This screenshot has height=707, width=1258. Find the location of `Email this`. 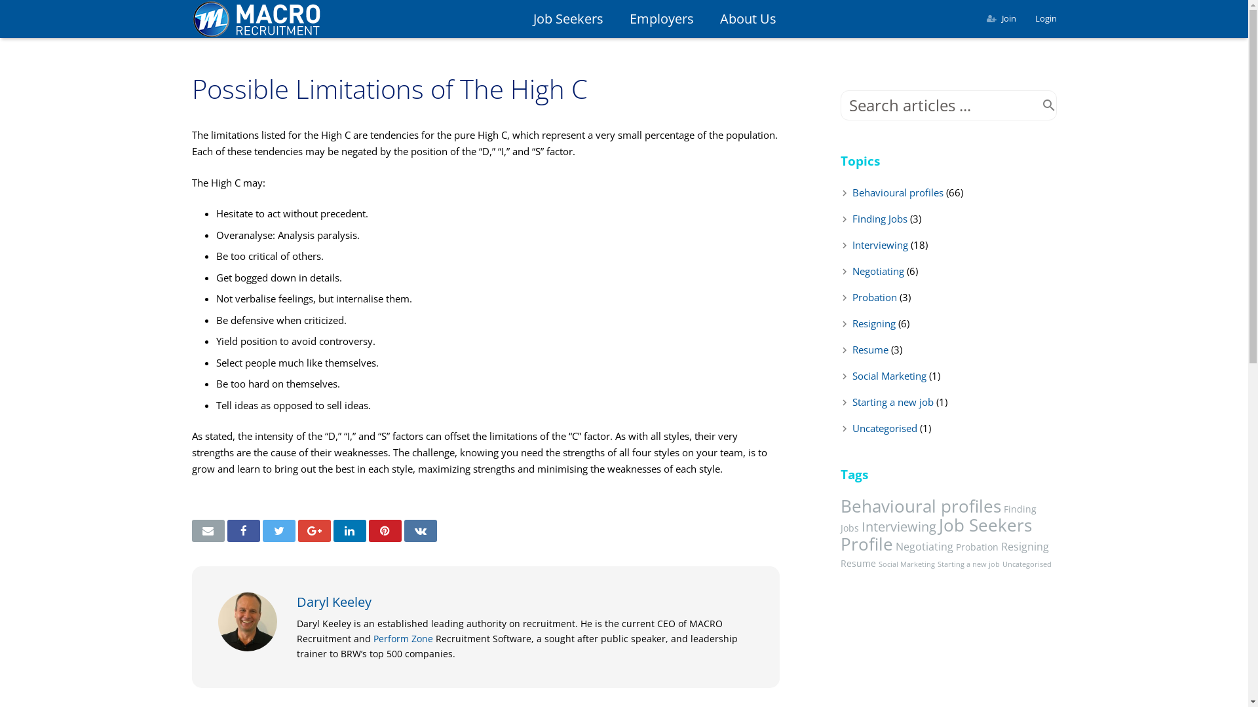

Email this is located at coordinates (208, 531).